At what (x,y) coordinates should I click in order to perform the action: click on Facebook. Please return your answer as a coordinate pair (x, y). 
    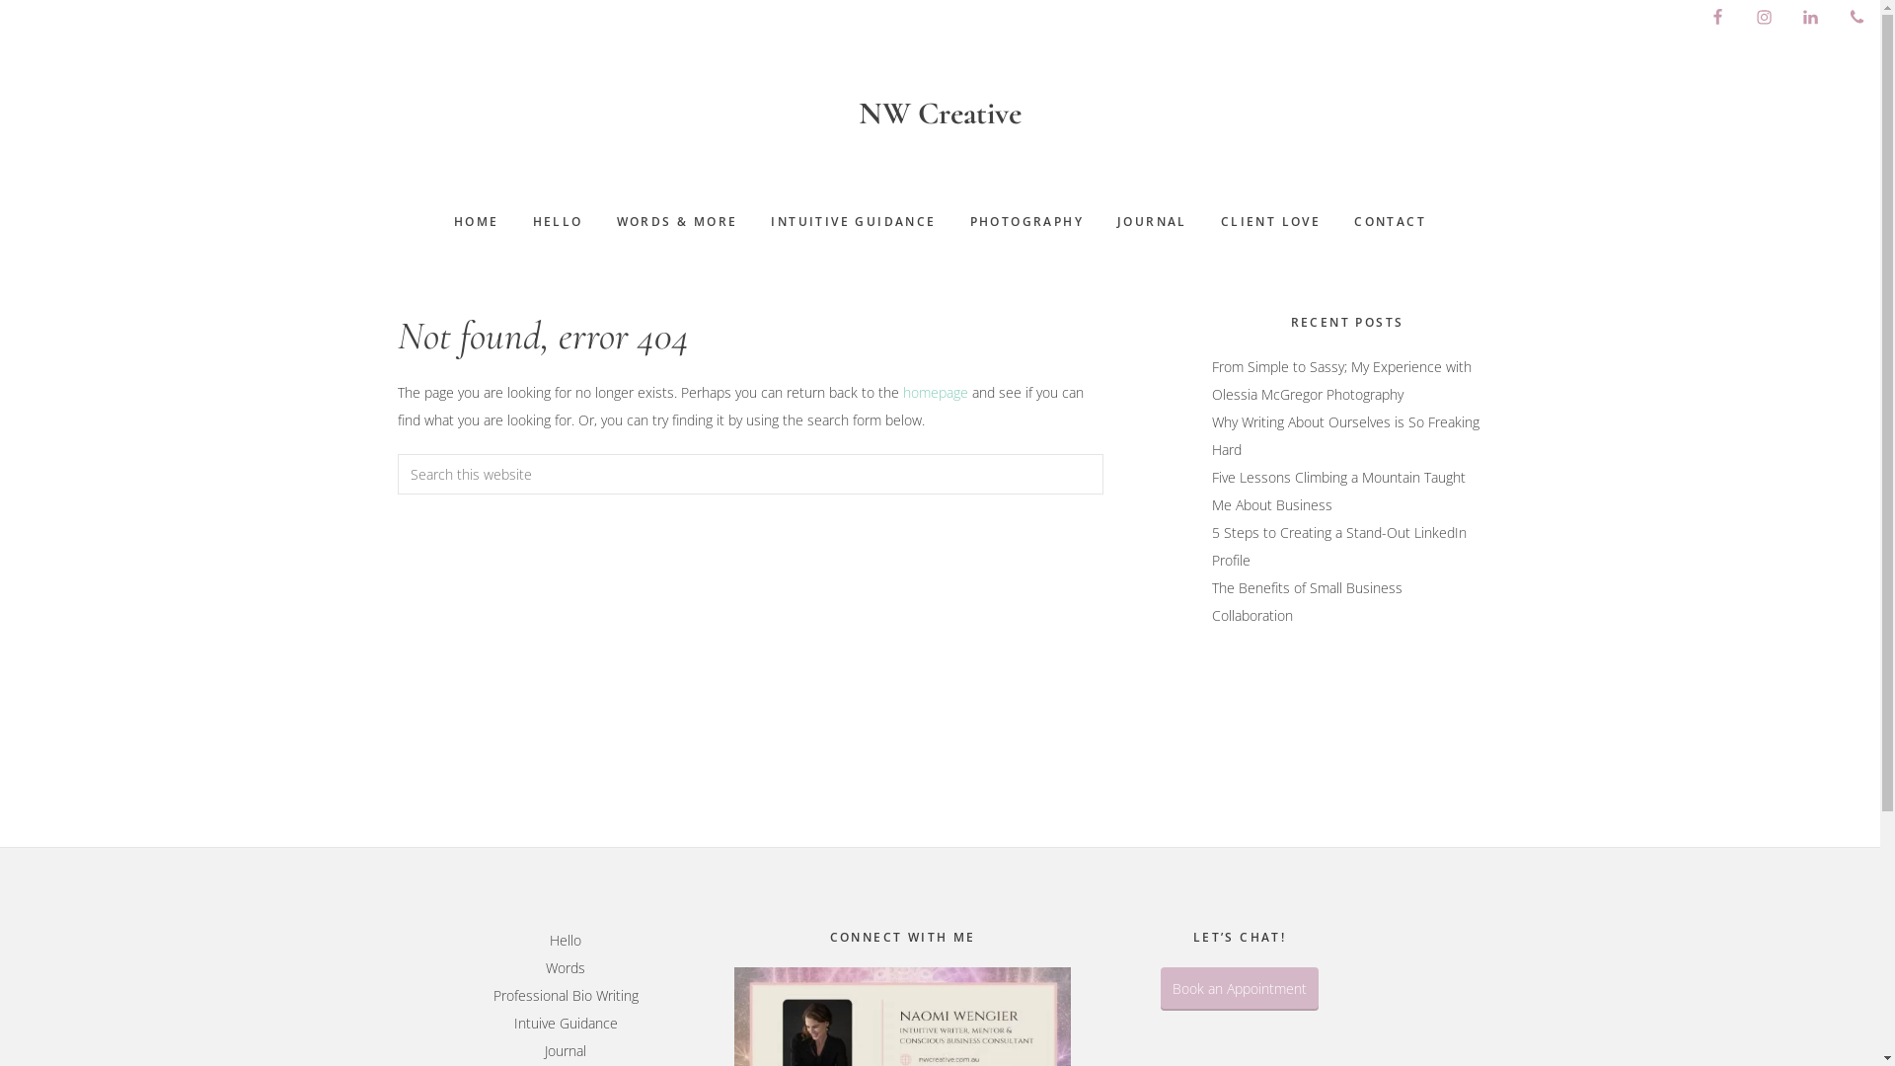
    Looking at the image, I should click on (1717, 18).